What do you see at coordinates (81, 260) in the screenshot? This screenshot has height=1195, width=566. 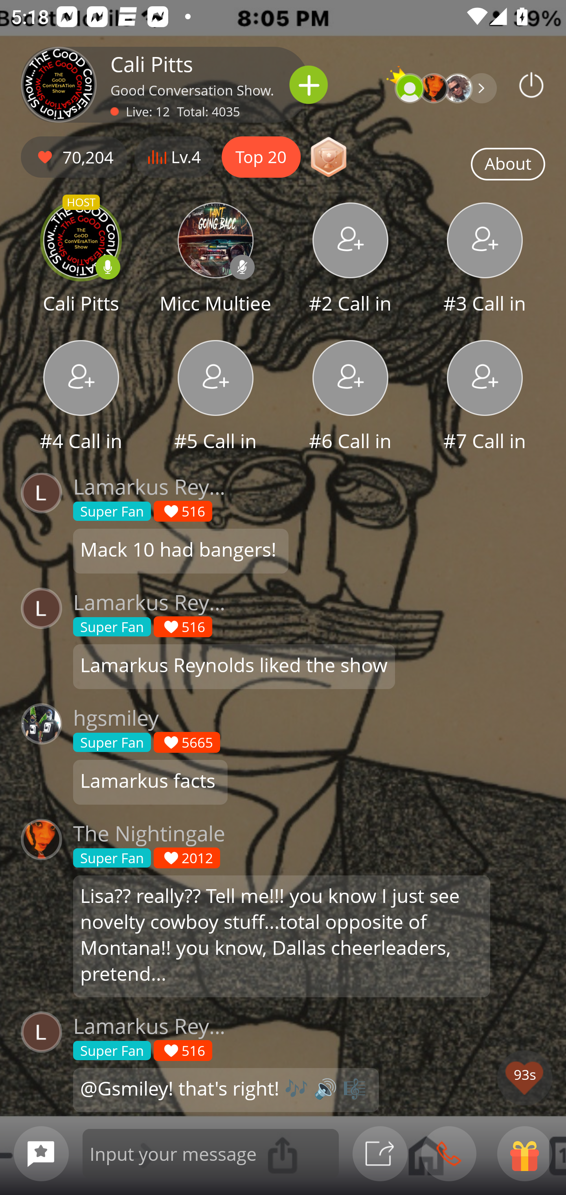 I see `HOST Cali Pitts` at bounding box center [81, 260].